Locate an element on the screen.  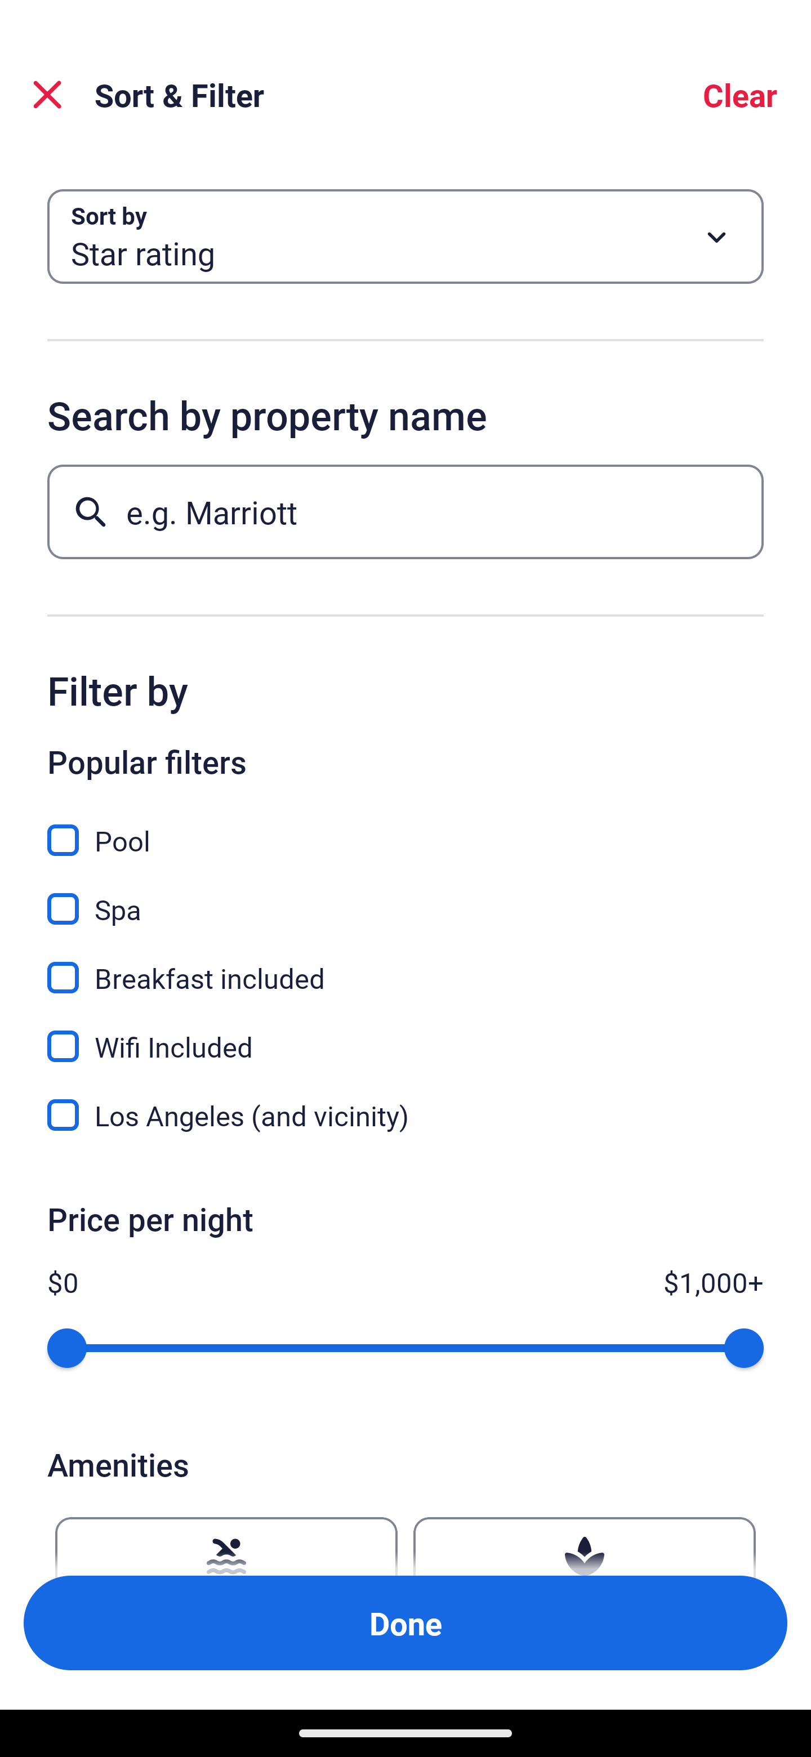
Apply and close Sort and Filter Done is located at coordinates (405, 1623).